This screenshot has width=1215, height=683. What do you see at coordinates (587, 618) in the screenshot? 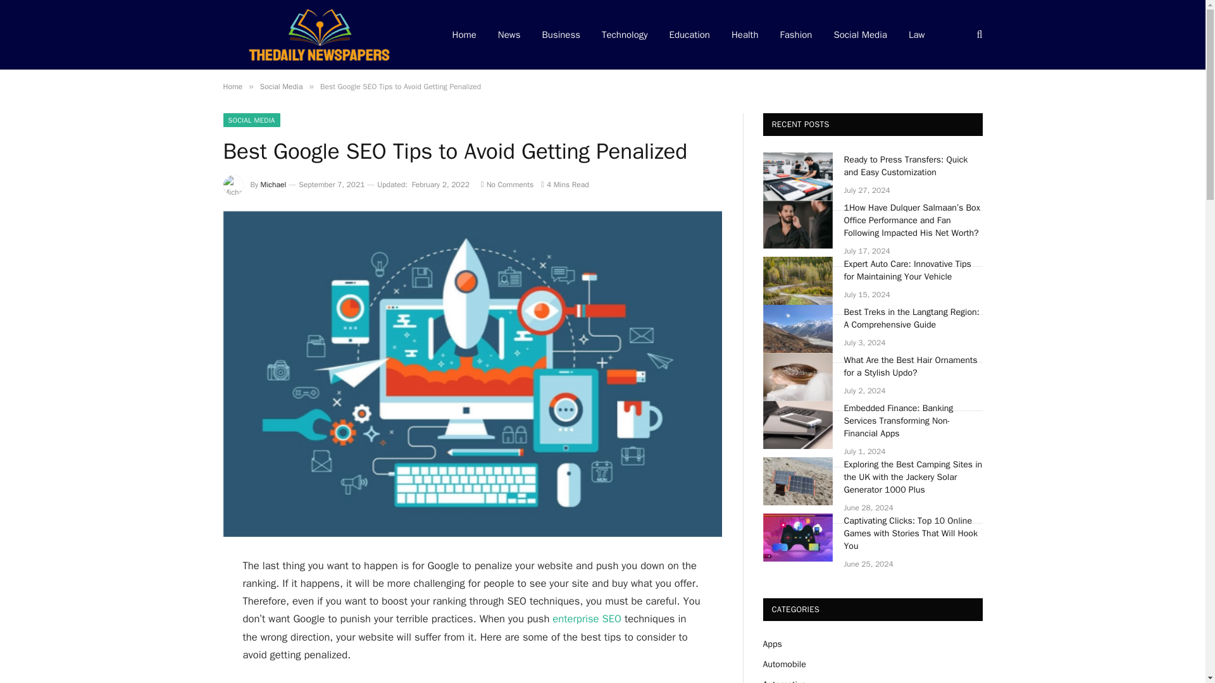
I see `enterprise SEO` at bounding box center [587, 618].